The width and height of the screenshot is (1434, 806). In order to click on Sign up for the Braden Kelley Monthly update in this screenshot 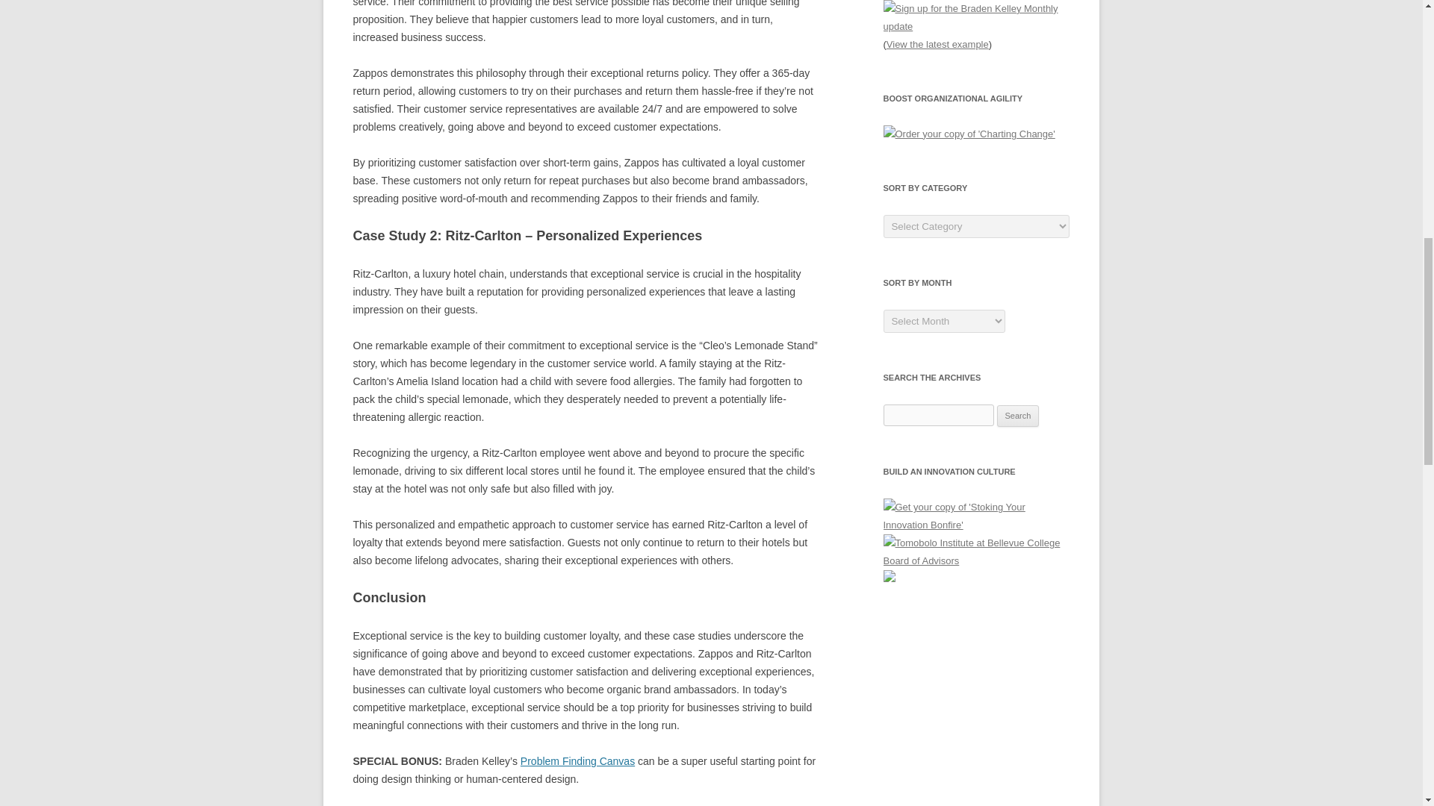, I will do `click(976, 18)`.